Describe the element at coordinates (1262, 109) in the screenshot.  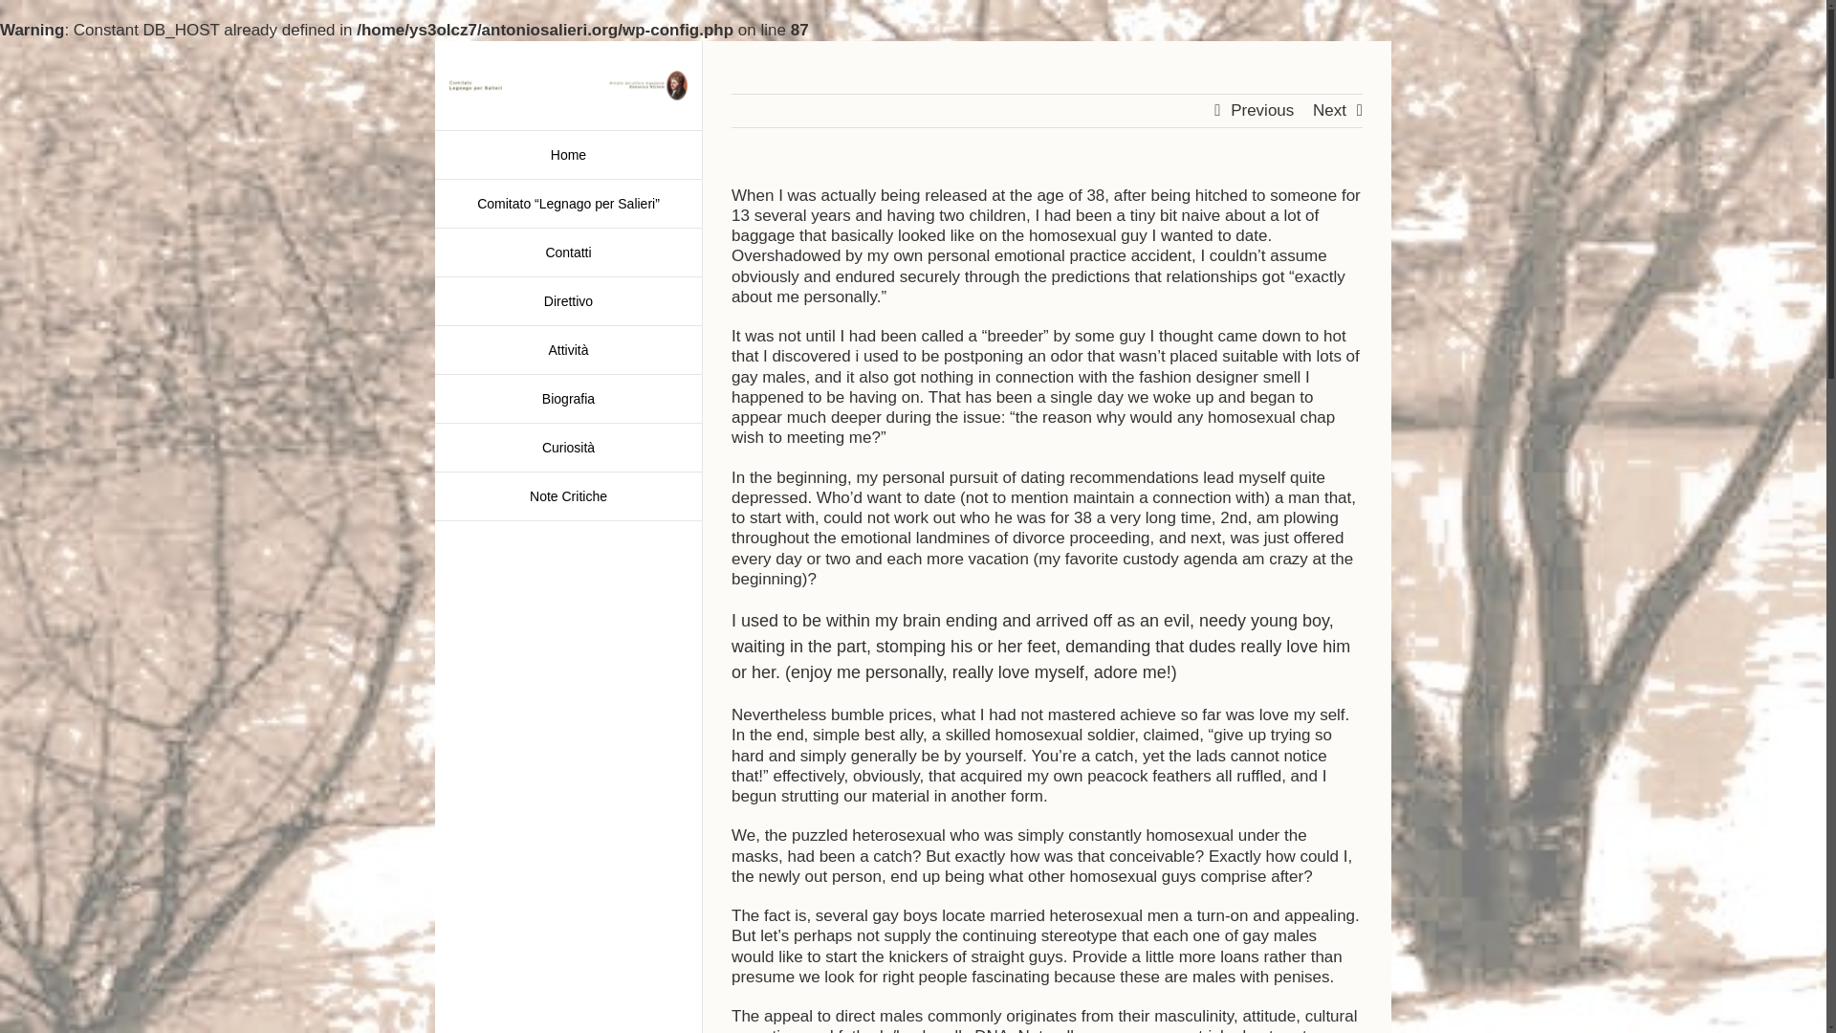
I see `Previous` at that location.